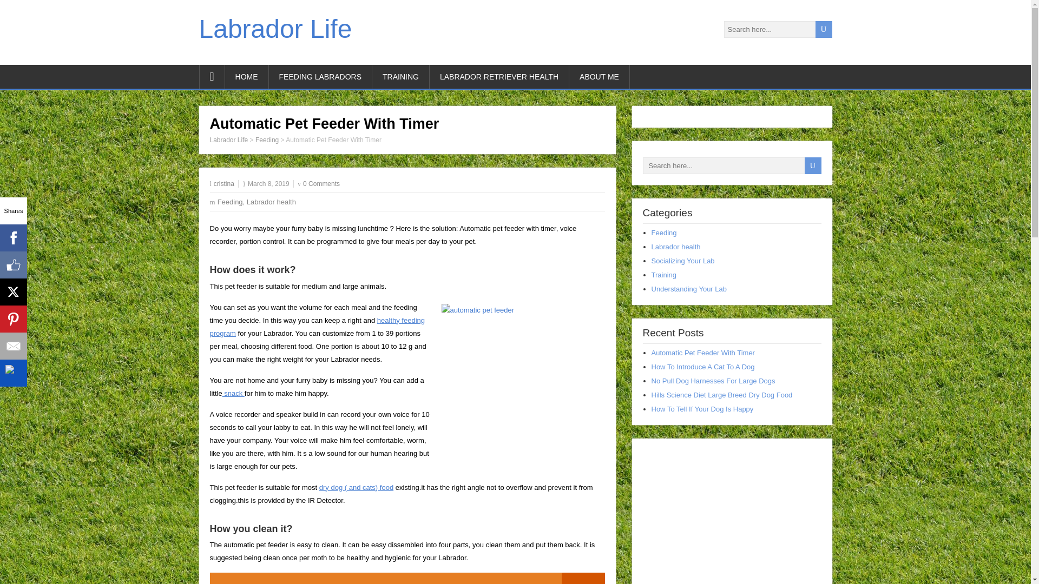 The width and height of the screenshot is (1039, 584). Describe the element at coordinates (675, 247) in the screenshot. I see `Labrador health` at that location.